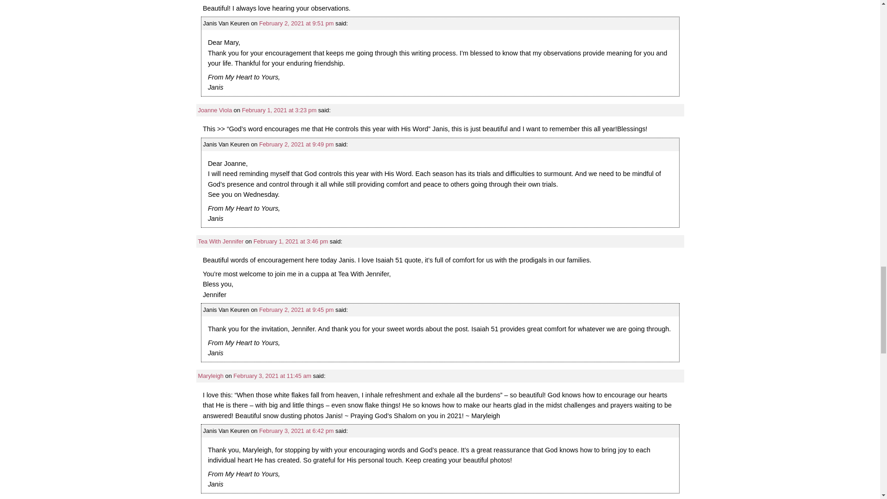 The width and height of the screenshot is (887, 499). Describe the element at coordinates (296, 431) in the screenshot. I see `February 3, 2021 at 6:42 pm` at that location.